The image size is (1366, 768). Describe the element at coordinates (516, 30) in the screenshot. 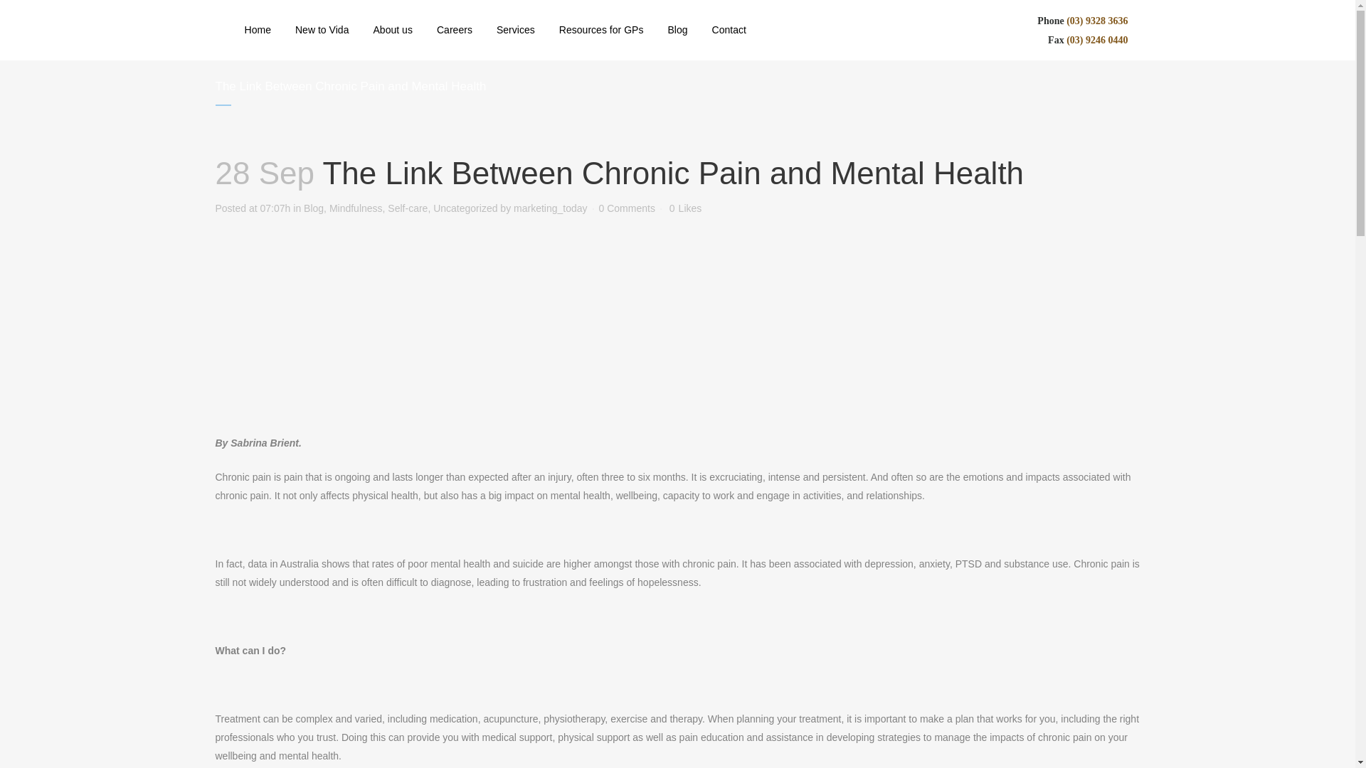

I see `Services` at that location.